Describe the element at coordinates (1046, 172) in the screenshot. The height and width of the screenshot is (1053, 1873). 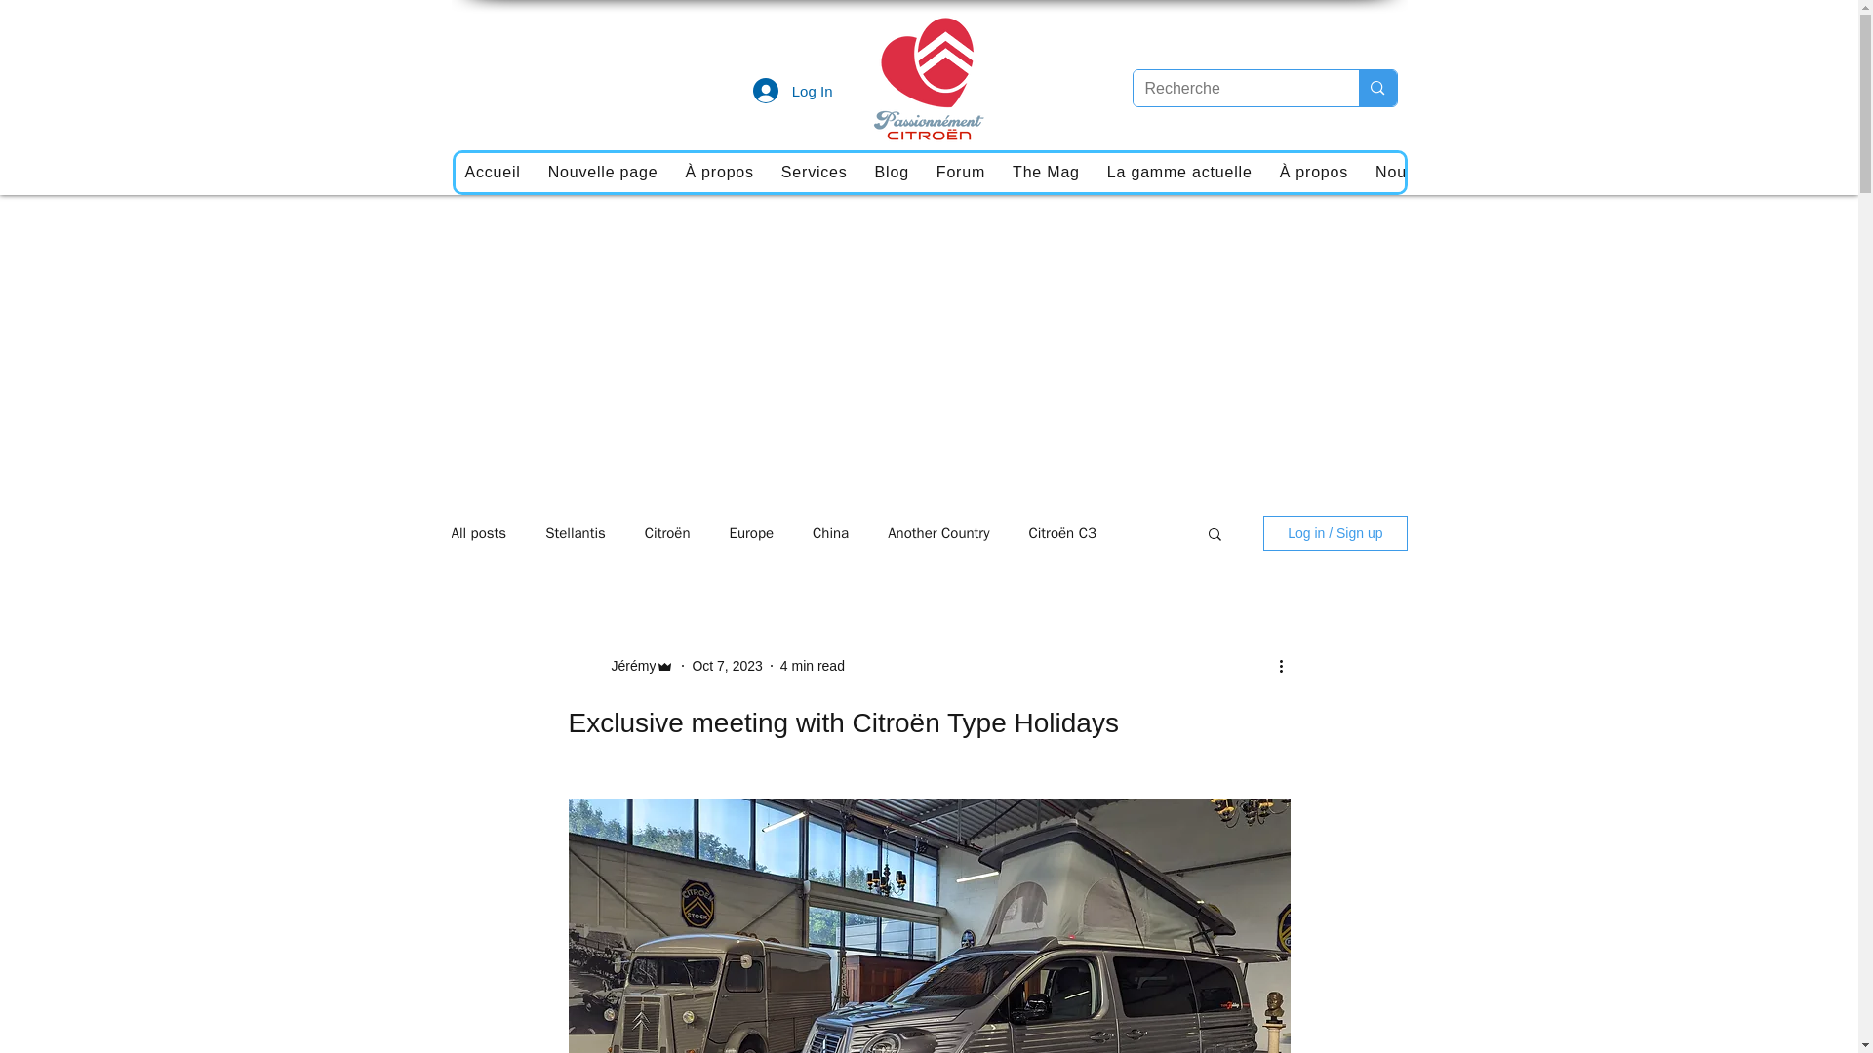
I see `The Mag` at that location.